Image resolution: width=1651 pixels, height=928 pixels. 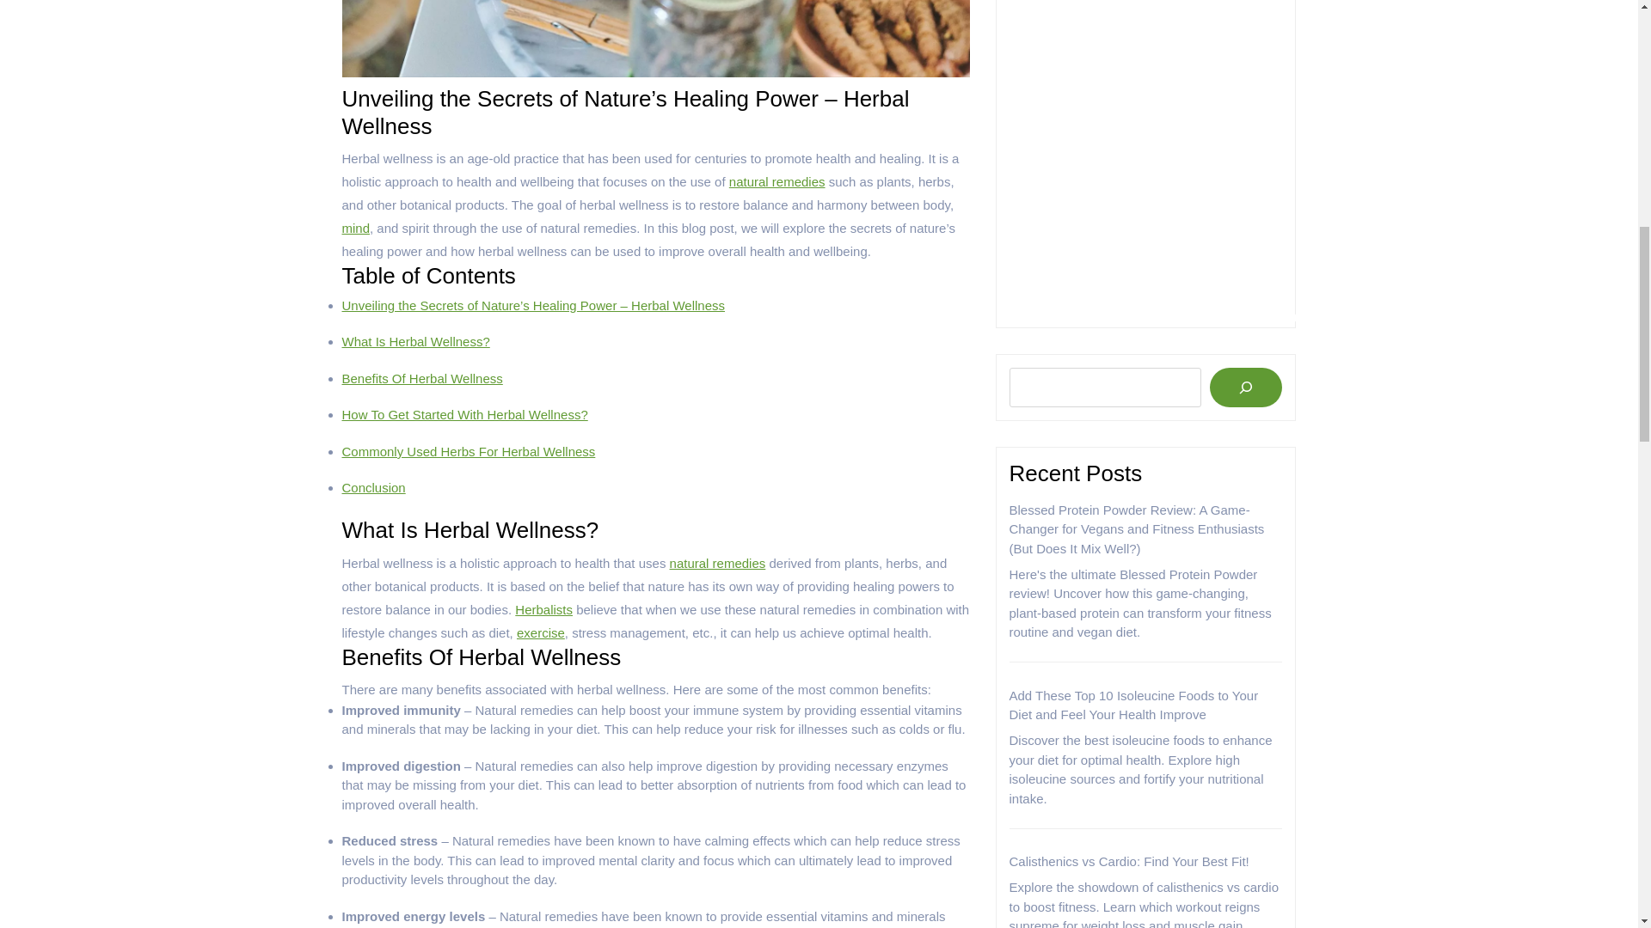 I want to click on exercise, so click(x=540, y=632).